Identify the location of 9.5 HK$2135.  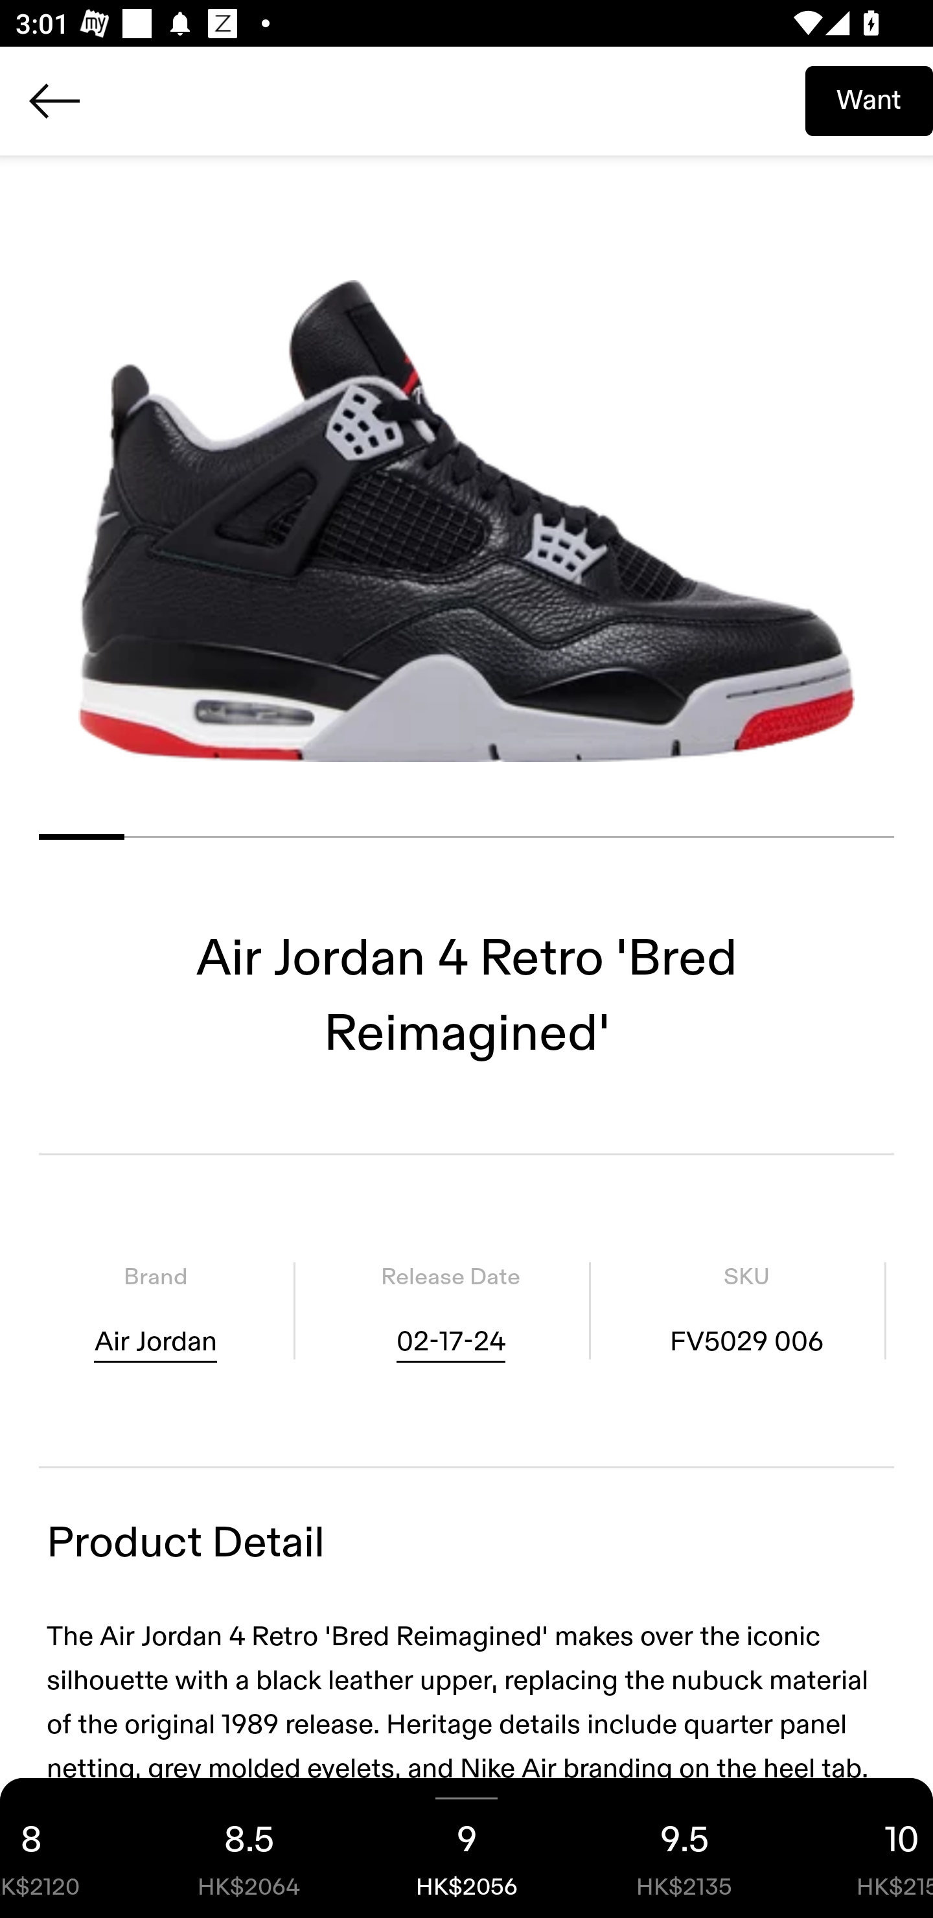
(684, 1848).